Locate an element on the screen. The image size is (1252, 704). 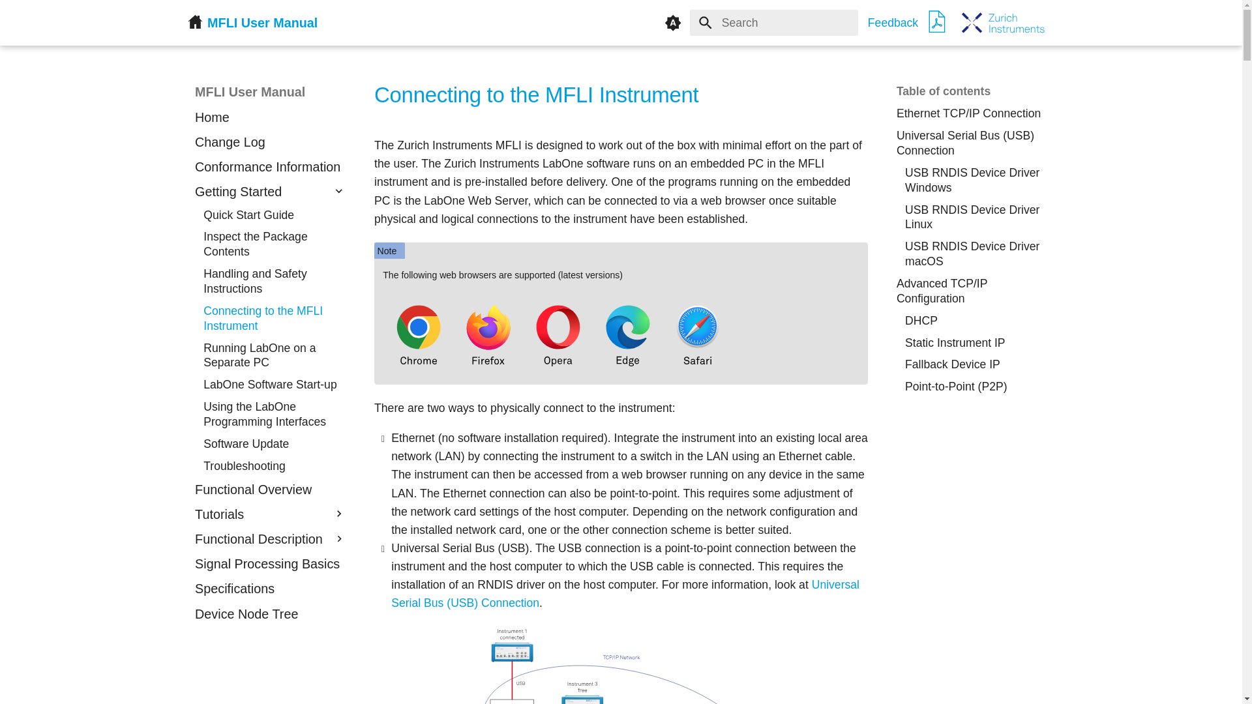
Quick Start Guide is located at coordinates (274, 215).